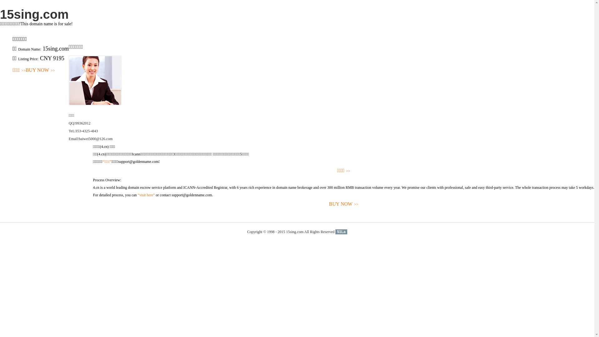 Image resolution: width=599 pixels, height=337 pixels. Describe the element at coordinates (341, 232) in the screenshot. I see `51La` at that location.